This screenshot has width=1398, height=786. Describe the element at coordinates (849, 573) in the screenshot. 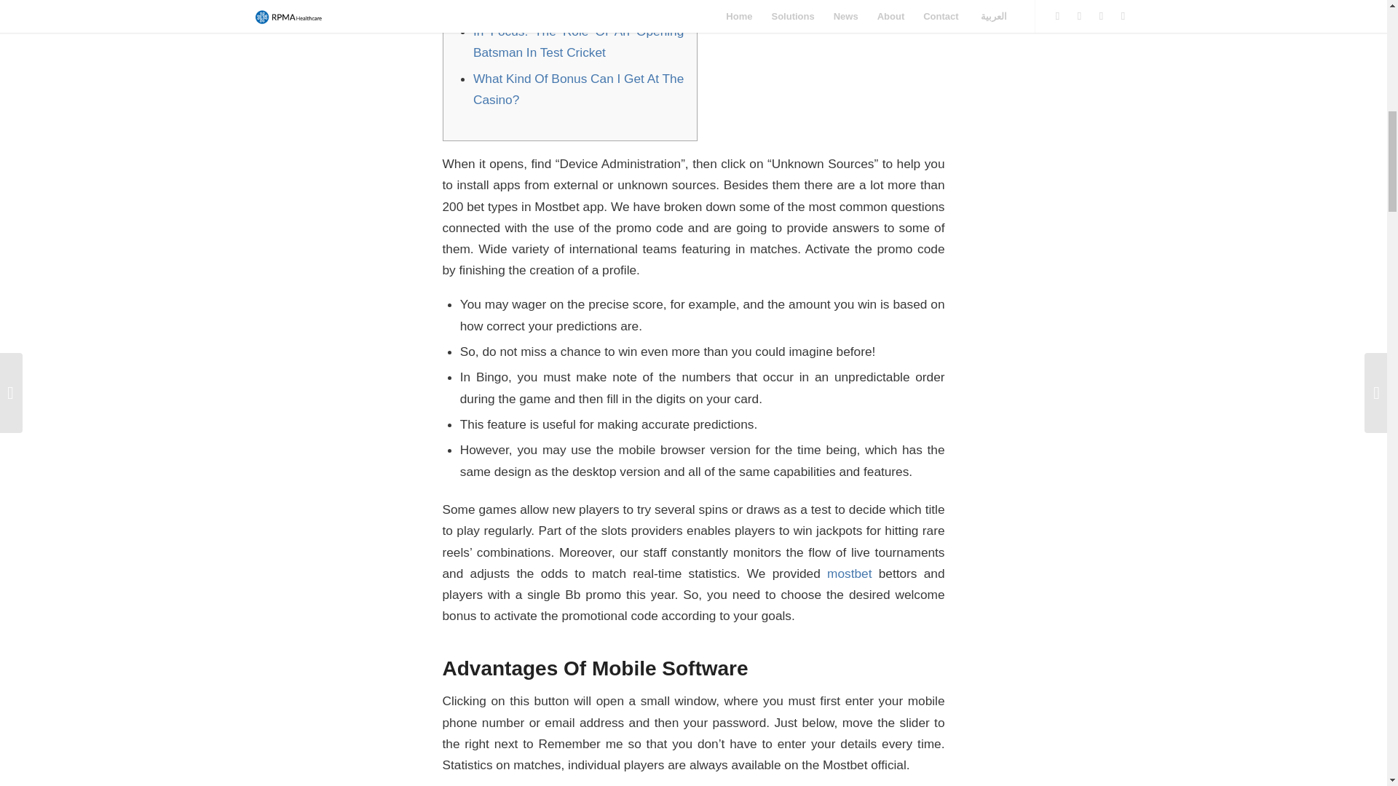

I see `mostbet` at that location.